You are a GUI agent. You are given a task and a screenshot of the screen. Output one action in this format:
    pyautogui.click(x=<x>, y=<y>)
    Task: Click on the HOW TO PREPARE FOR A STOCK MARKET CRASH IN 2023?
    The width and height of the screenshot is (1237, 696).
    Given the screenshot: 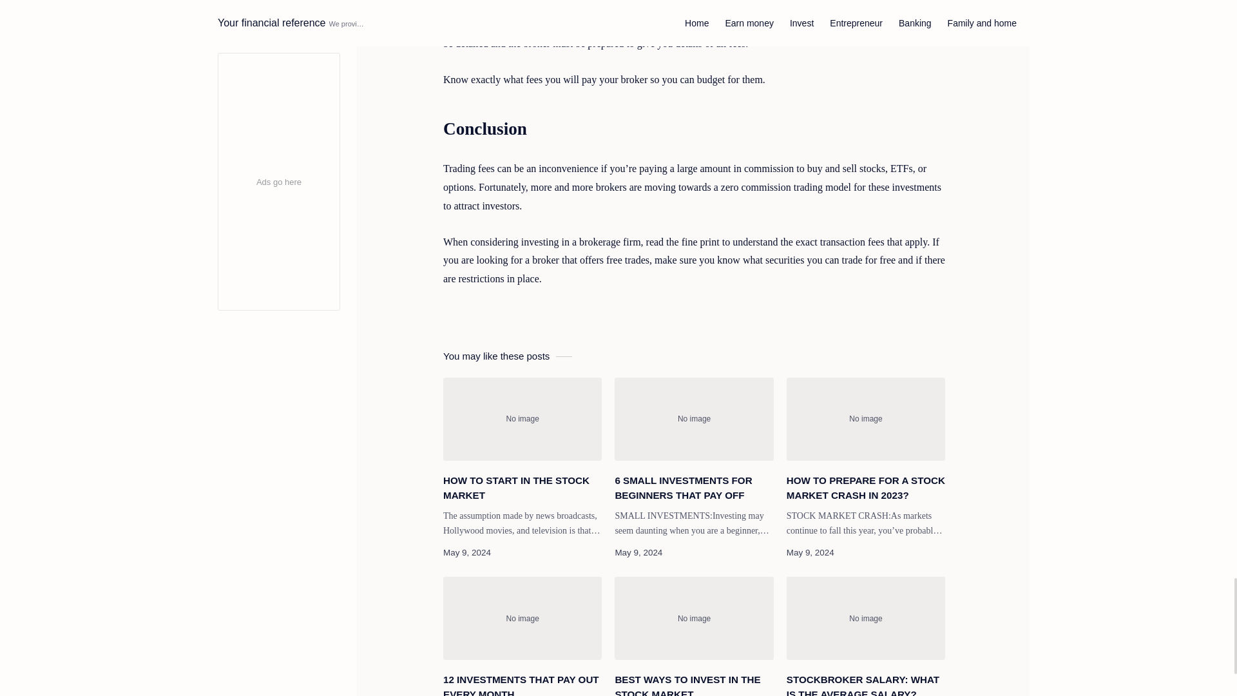 What is the action you would take?
    pyautogui.click(x=866, y=419)
    